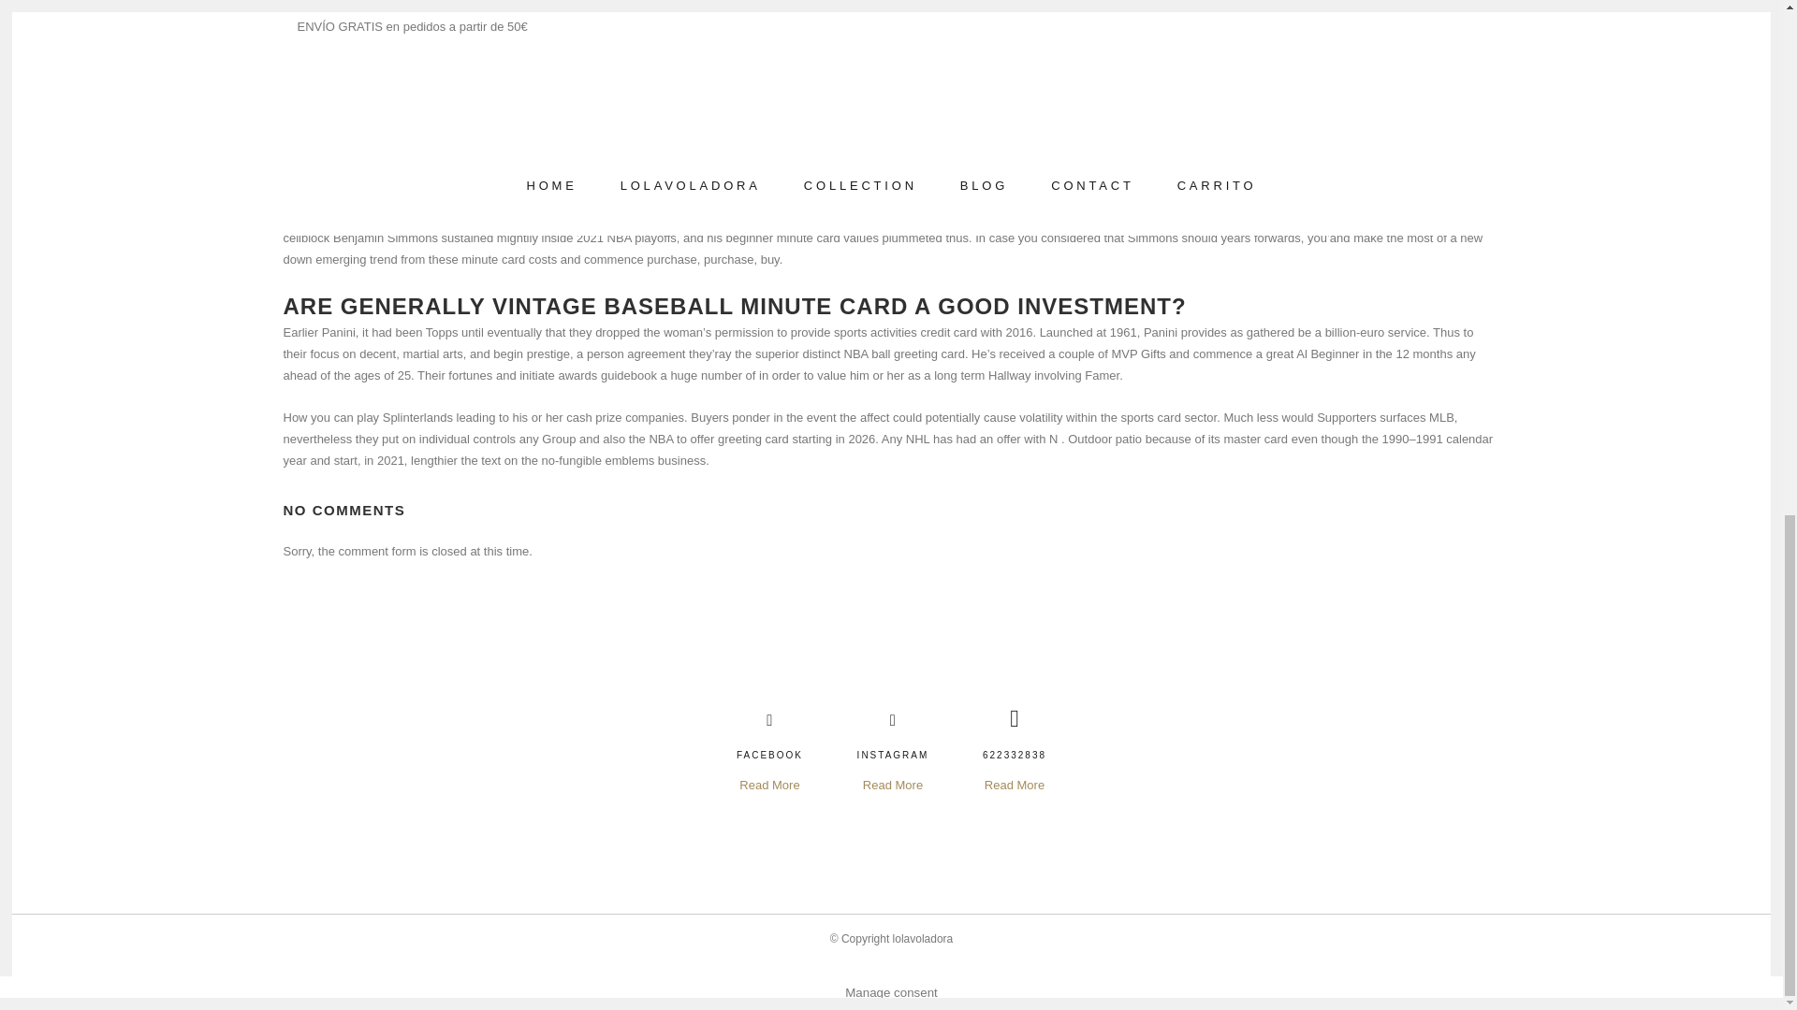 The height and width of the screenshot is (1010, 1797). What do you see at coordinates (923, 938) in the screenshot?
I see `lolavoladora` at bounding box center [923, 938].